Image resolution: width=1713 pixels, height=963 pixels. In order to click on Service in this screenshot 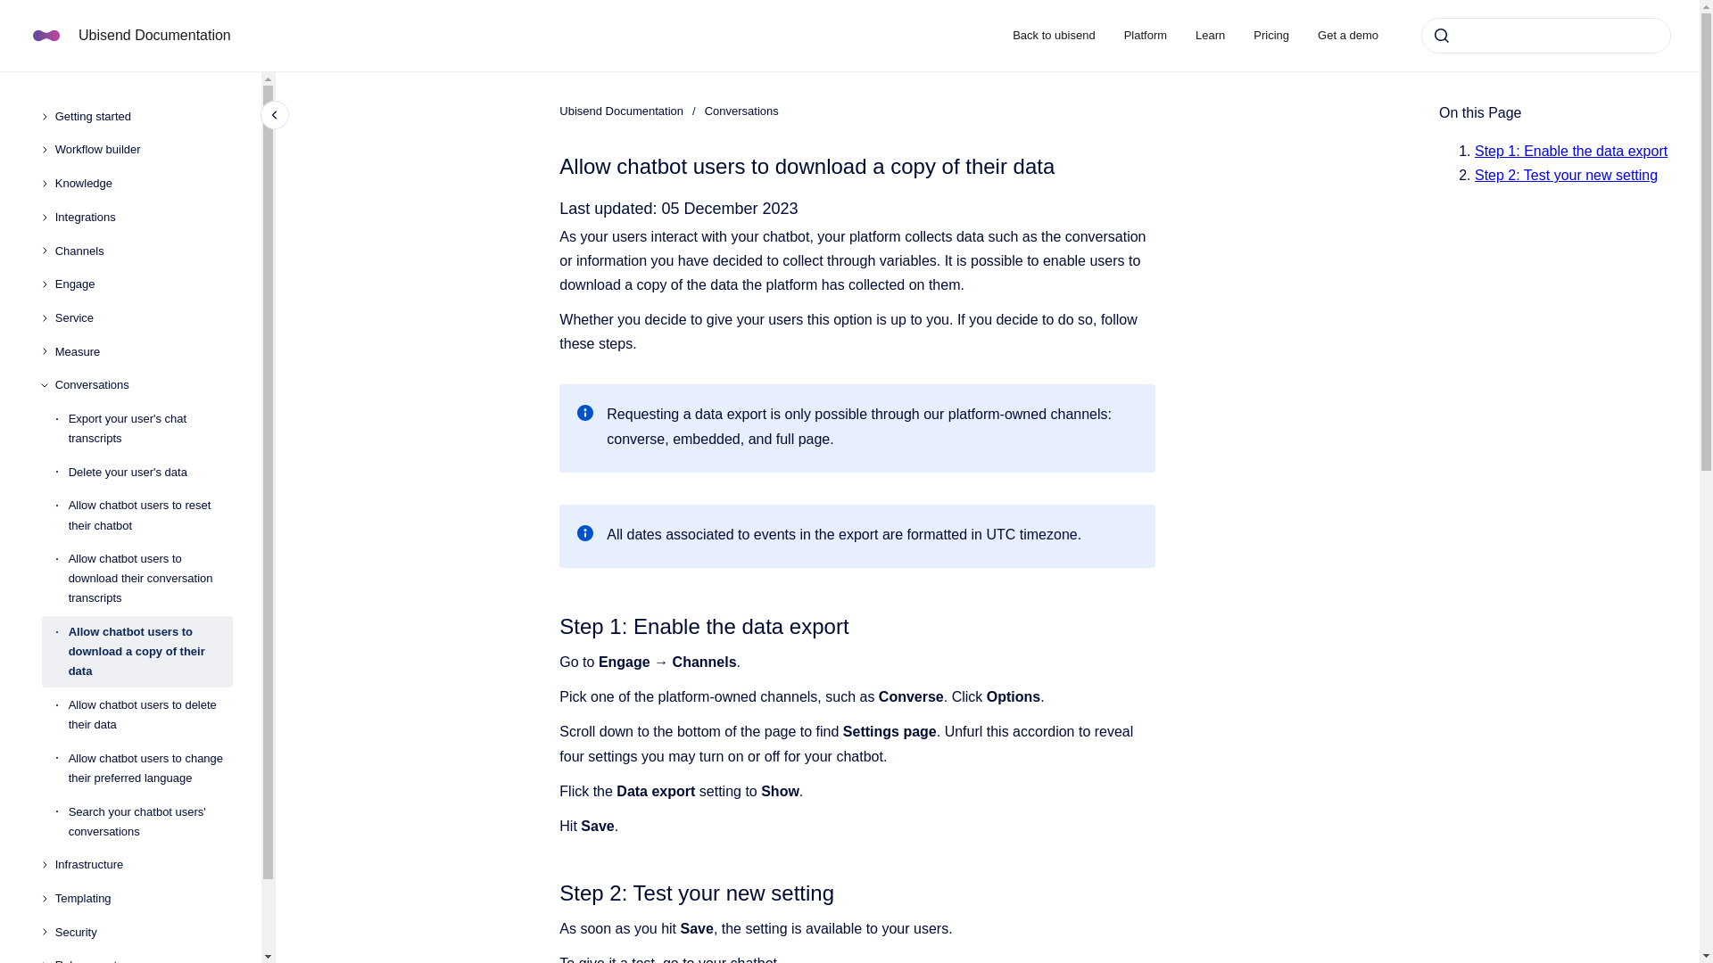, I will do `click(144, 317)`.